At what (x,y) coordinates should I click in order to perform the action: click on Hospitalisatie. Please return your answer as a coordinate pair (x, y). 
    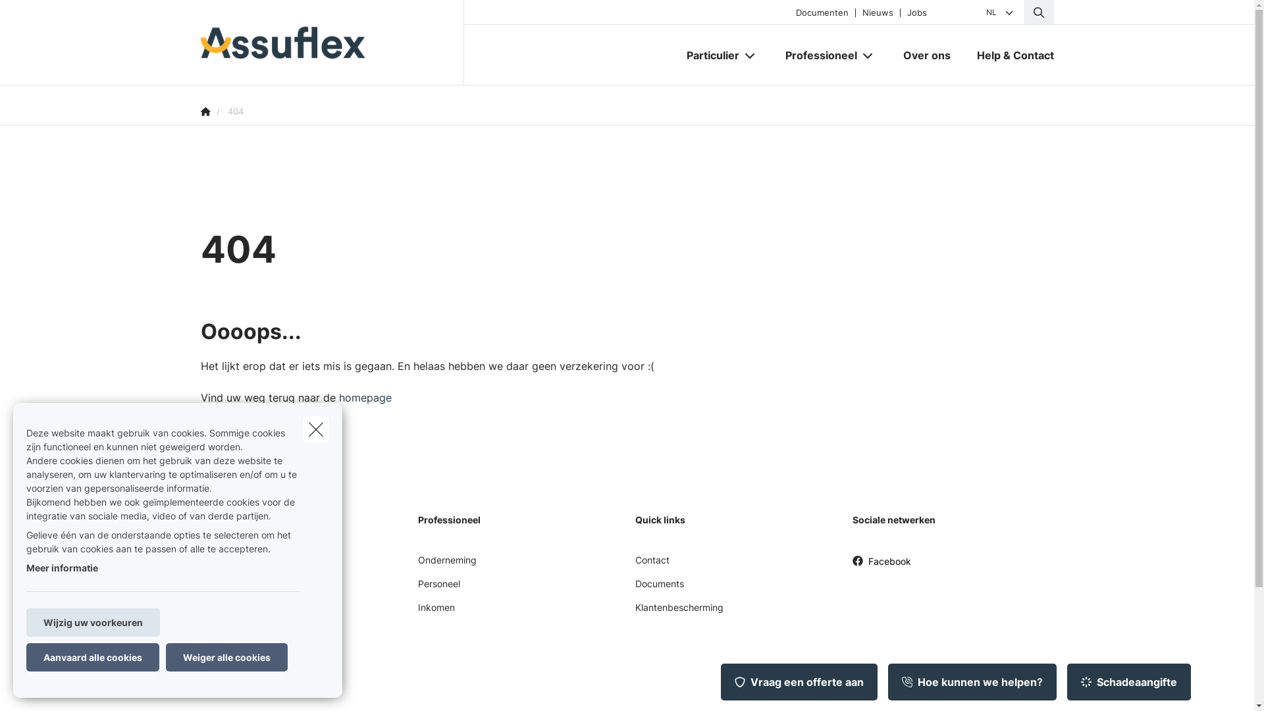
    Looking at the image, I should click on (229, 636).